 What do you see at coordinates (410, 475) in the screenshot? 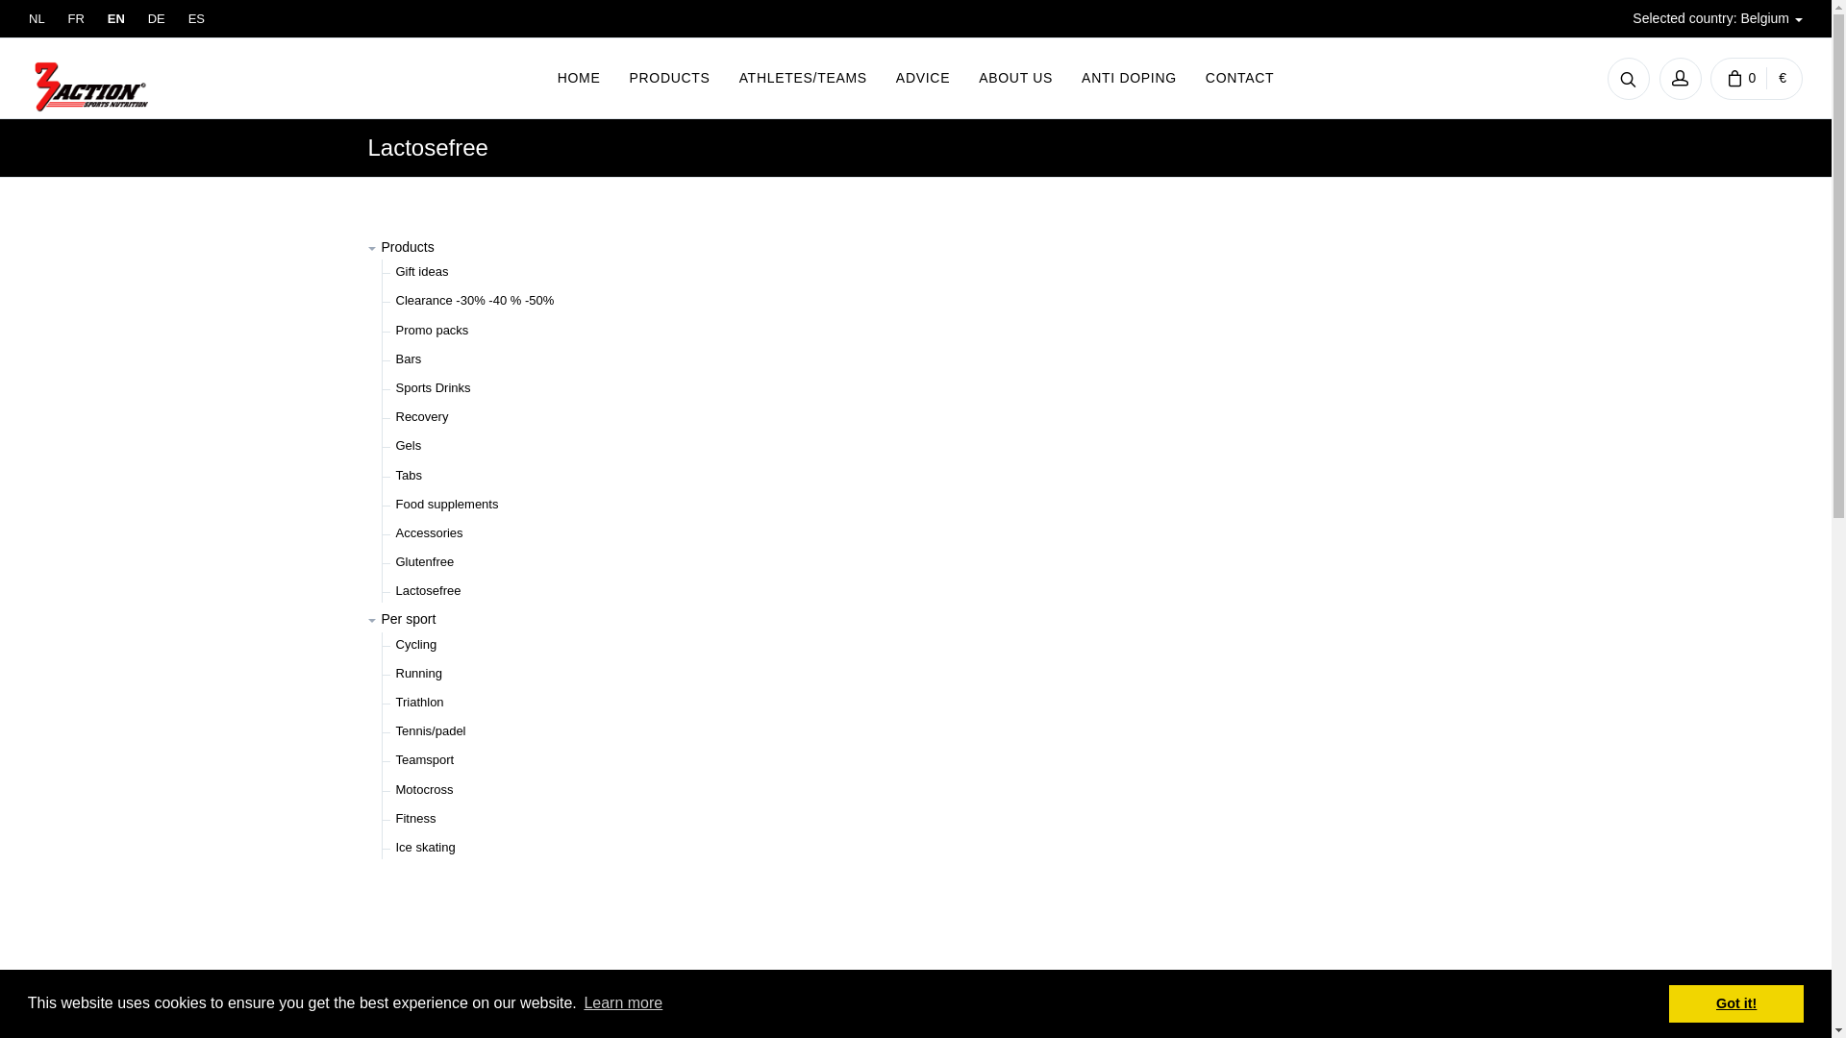
I see `Tabs` at bounding box center [410, 475].